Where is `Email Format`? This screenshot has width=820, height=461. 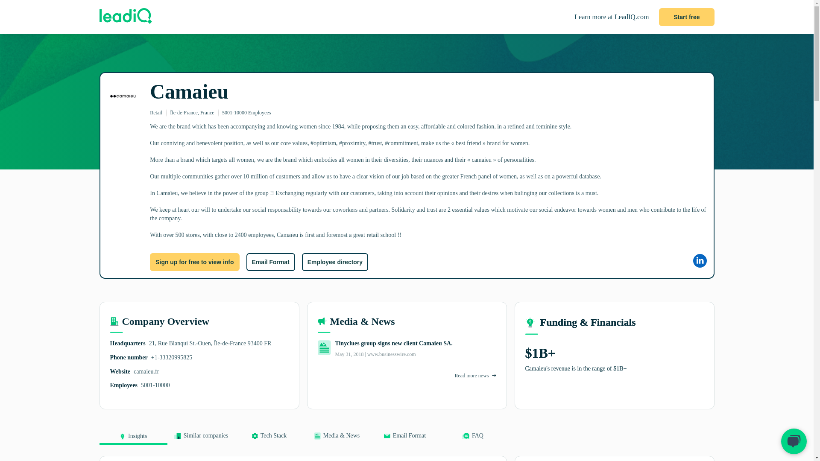
Email Format is located at coordinates (404, 438).